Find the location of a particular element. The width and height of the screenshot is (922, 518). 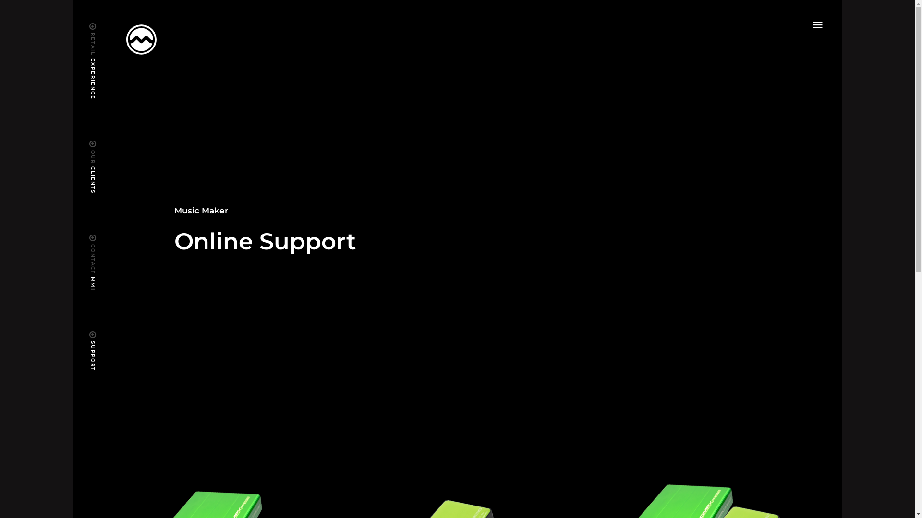

CONTACT MMI is located at coordinates (114, 244).